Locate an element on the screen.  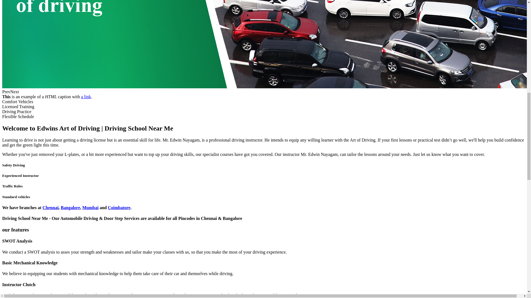
a link is located at coordinates (86, 97).